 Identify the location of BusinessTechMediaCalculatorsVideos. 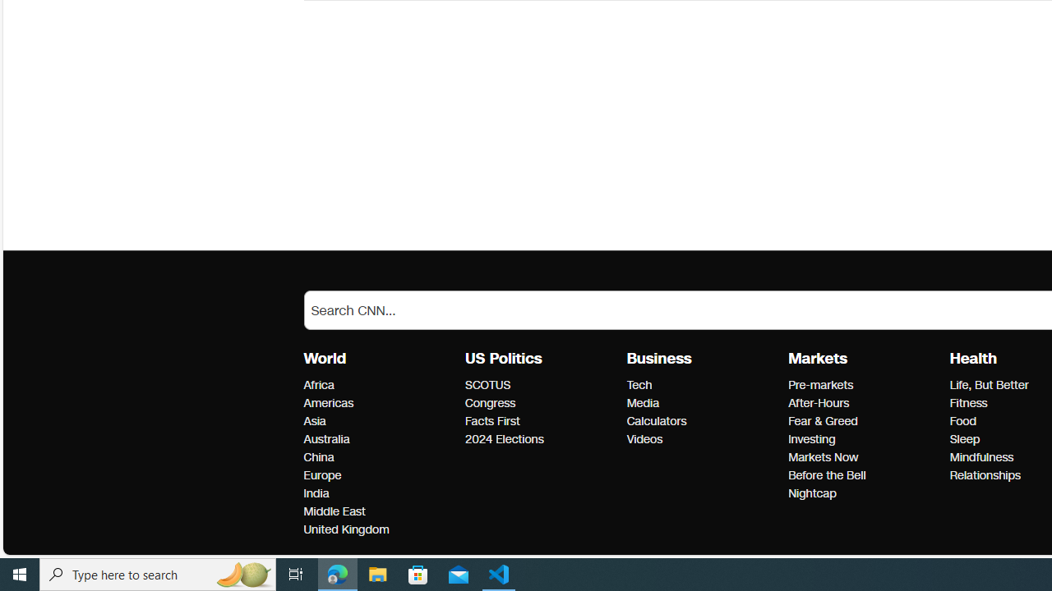
(707, 399).